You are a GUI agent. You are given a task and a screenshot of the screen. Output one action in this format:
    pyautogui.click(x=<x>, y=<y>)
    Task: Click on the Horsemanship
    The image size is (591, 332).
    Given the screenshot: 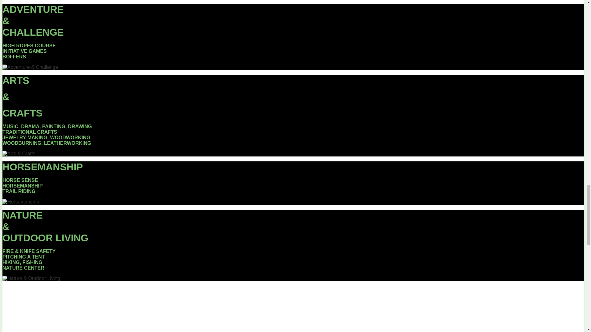 What is the action you would take?
    pyautogui.click(x=20, y=202)
    